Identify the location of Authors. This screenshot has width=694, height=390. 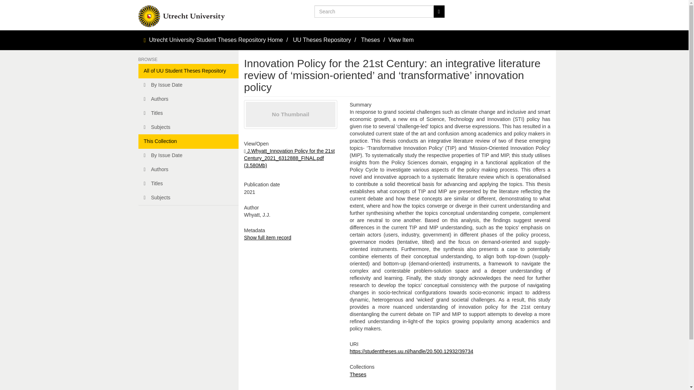
(188, 99).